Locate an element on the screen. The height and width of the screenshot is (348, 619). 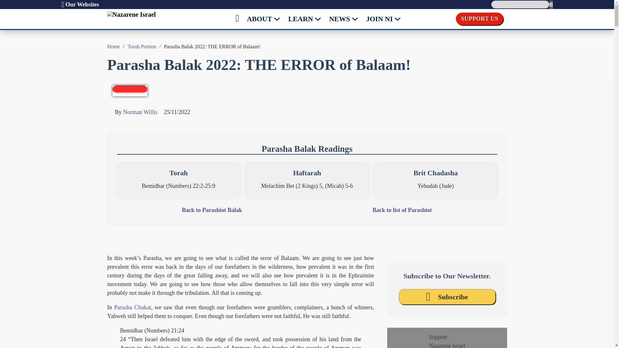
Back to list of Parashiot is located at coordinates (402, 210).